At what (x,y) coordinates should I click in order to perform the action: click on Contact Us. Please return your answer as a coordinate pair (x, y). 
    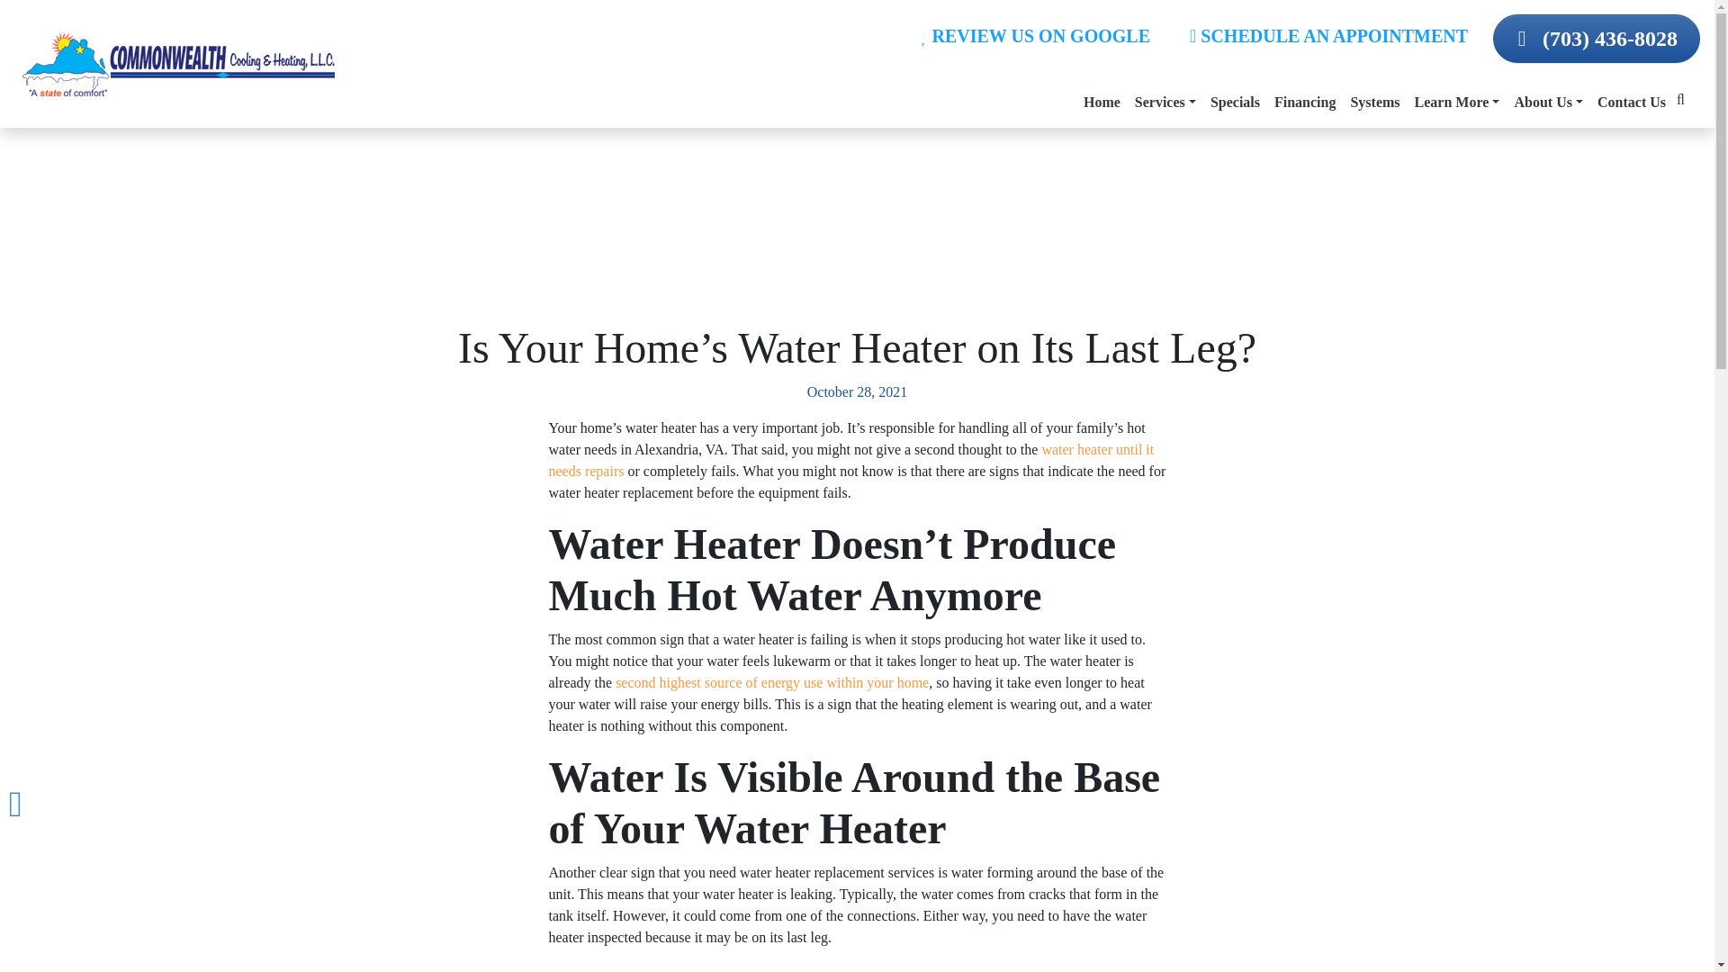
    Looking at the image, I should click on (1631, 102).